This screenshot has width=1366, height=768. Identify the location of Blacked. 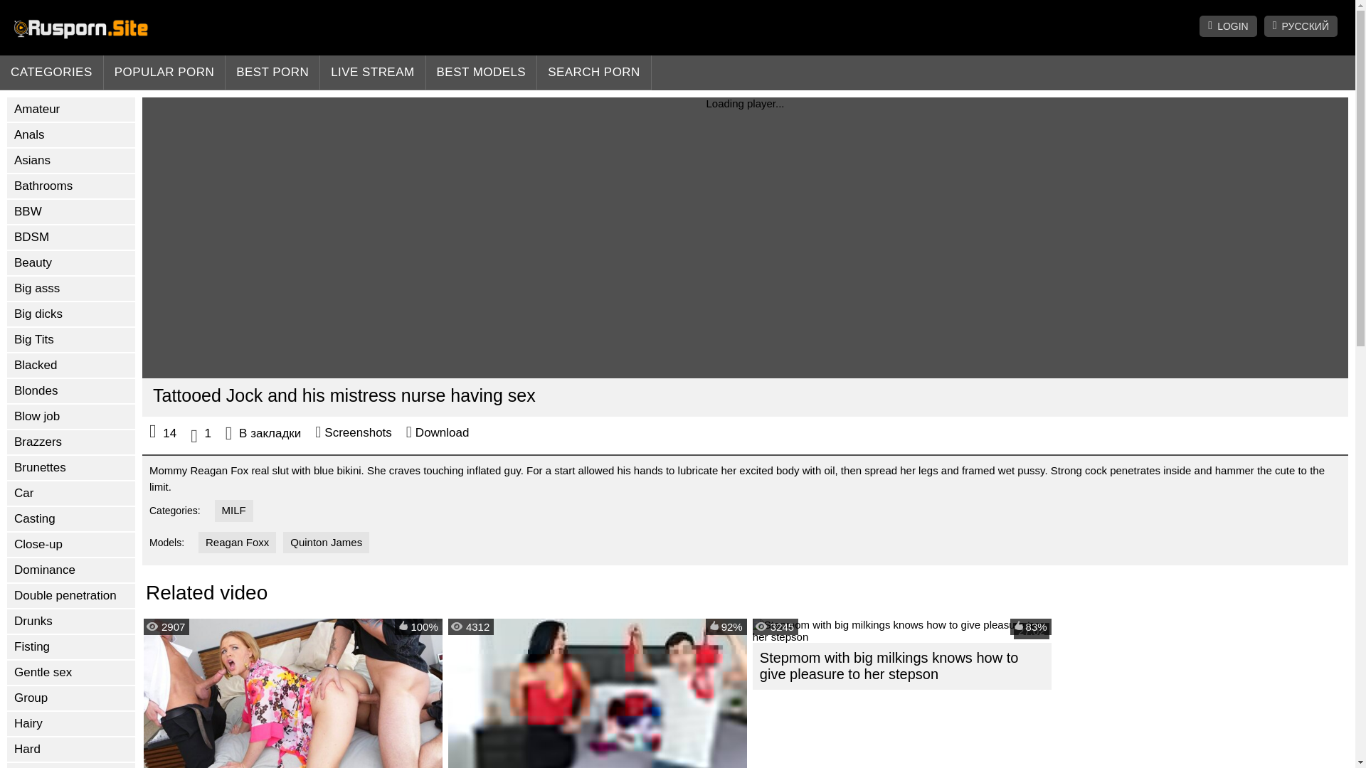
(71, 366).